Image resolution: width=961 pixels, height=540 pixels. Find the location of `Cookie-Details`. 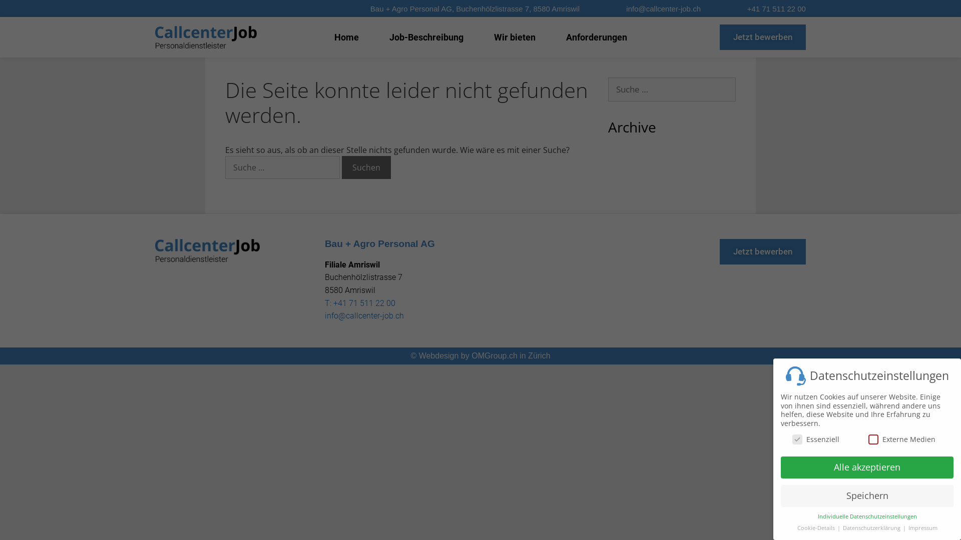

Cookie-Details is located at coordinates (816, 528).